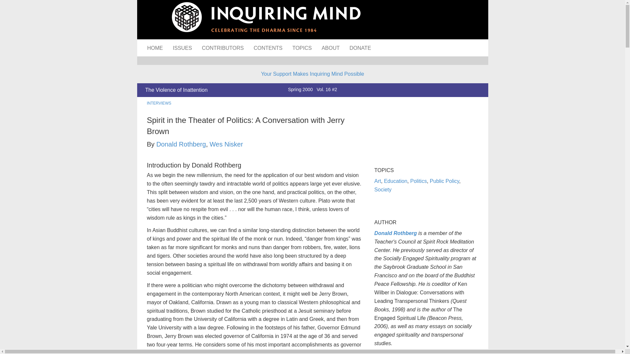  What do you see at coordinates (396, 233) in the screenshot?
I see `Donald Rothberg` at bounding box center [396, 233].